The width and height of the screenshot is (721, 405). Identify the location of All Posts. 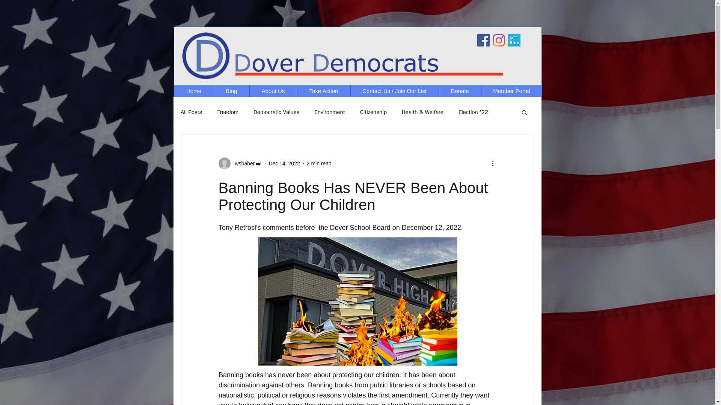
(192, 112).